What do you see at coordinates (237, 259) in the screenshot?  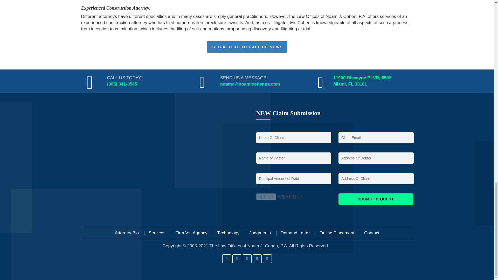 I see `Twitter` at bounding box center [237, 259].